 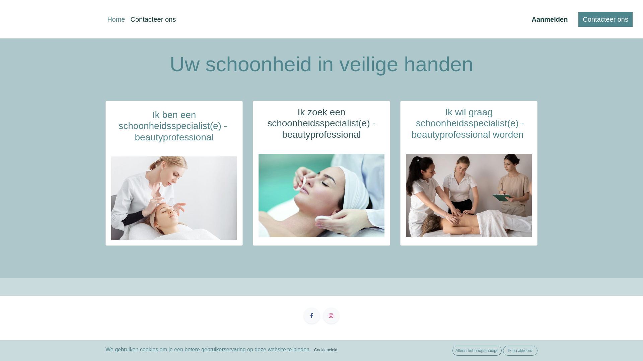 I want to click on Home, so click(x=116, y=19).